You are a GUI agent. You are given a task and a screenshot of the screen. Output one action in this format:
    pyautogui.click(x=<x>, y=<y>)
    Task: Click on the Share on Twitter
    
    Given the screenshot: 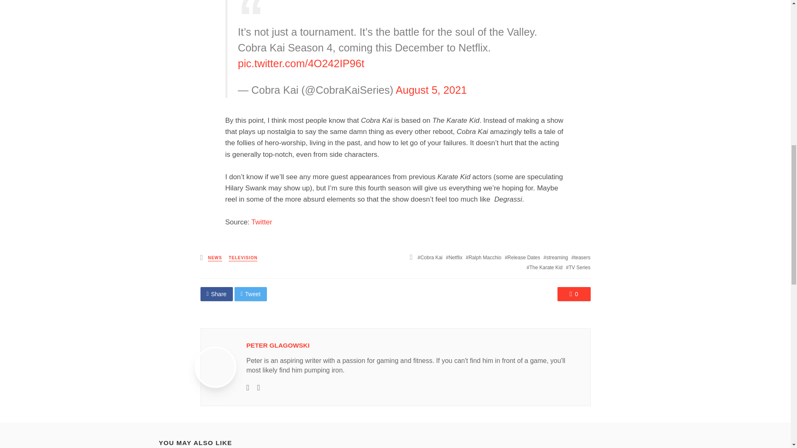 What is the action you would take?
    pyautogui.click(x=251, y=294)
    